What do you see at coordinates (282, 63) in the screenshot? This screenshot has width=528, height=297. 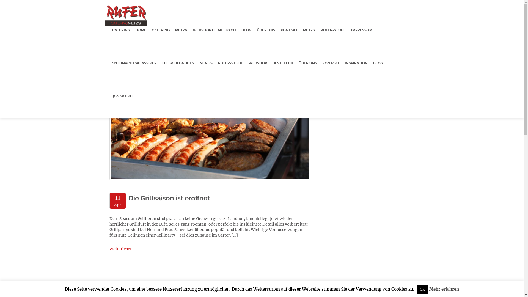 I see `BESTELLEN` at bounding box center [282, 63].